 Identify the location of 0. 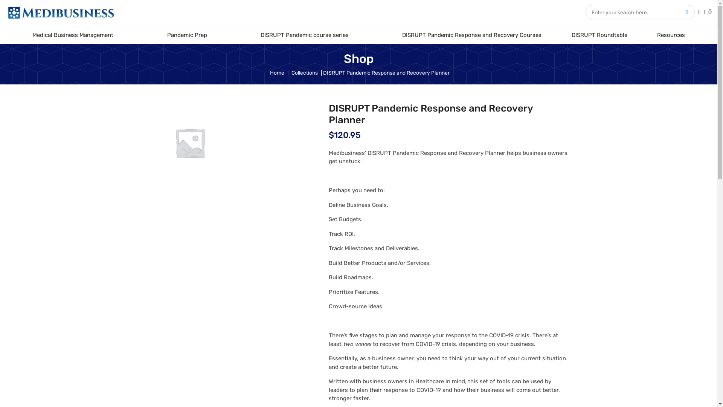
(708, 12).